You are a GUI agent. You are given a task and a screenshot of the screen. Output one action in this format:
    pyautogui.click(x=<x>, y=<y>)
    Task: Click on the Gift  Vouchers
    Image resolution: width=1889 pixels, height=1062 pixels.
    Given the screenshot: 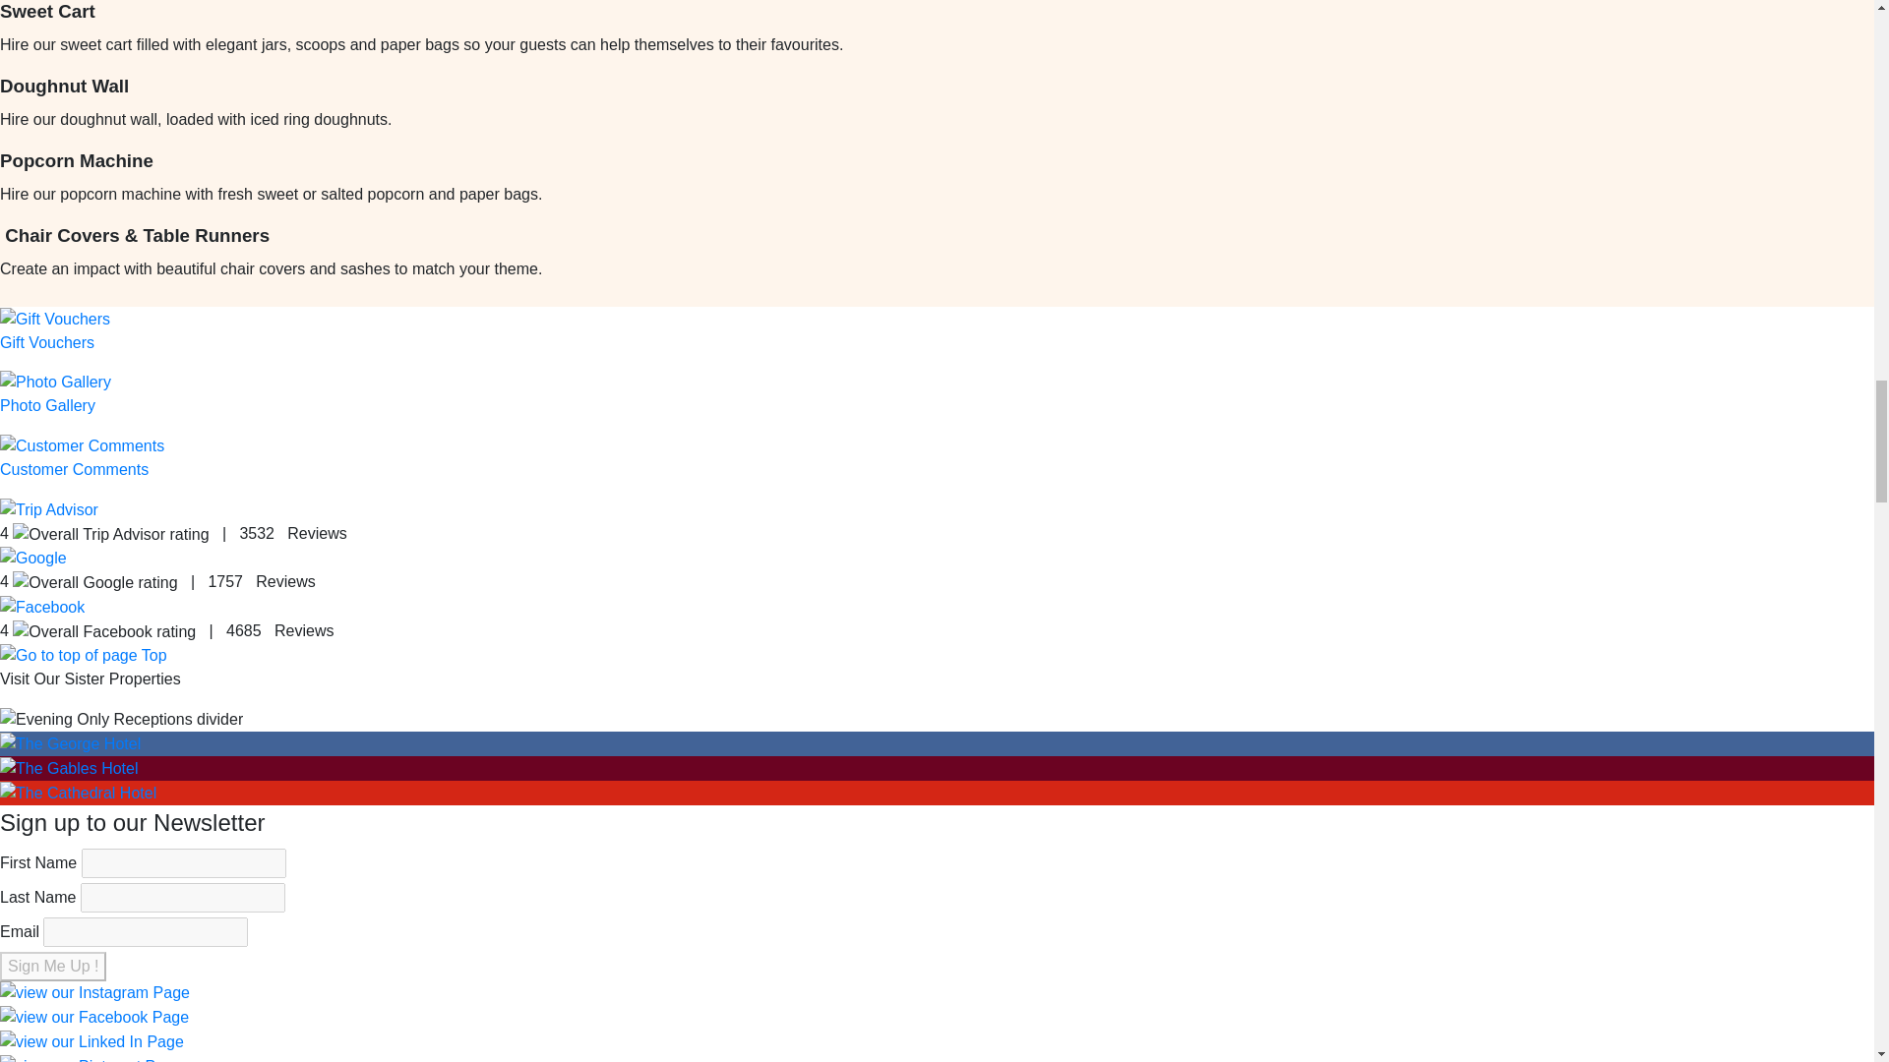 What is the action you would take?
    pyautogui.click(x=55, y=319)
    